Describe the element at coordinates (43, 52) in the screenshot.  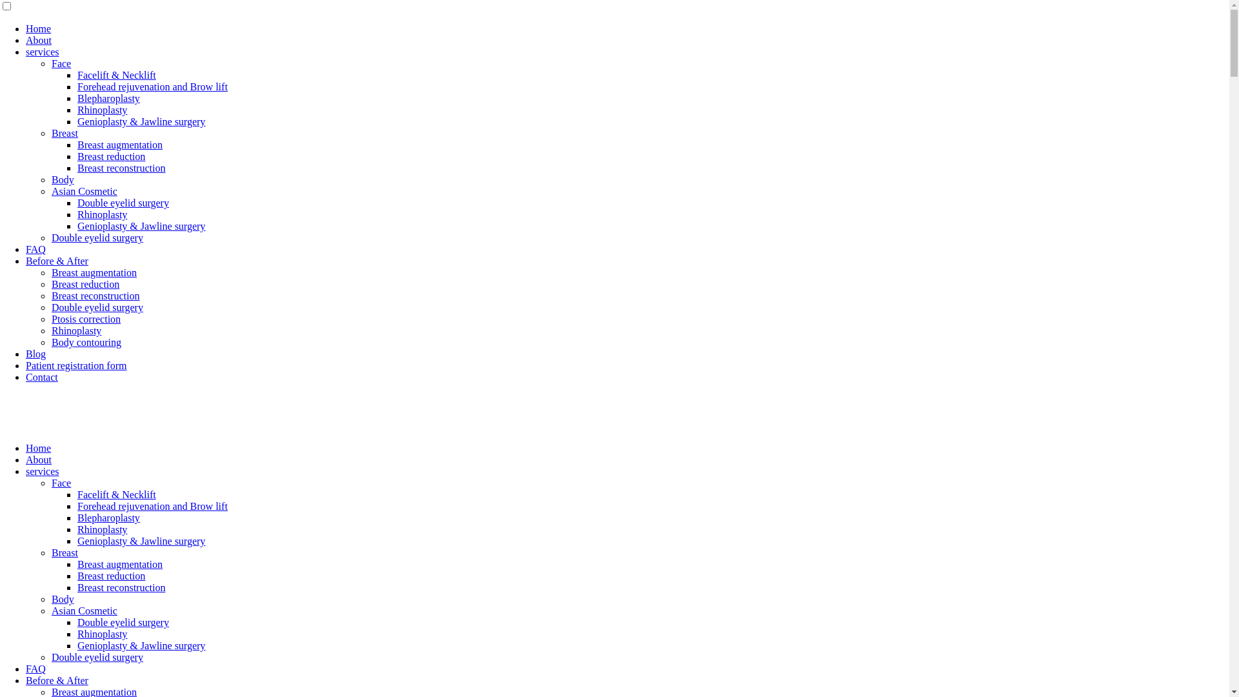
I see `services` at that location.